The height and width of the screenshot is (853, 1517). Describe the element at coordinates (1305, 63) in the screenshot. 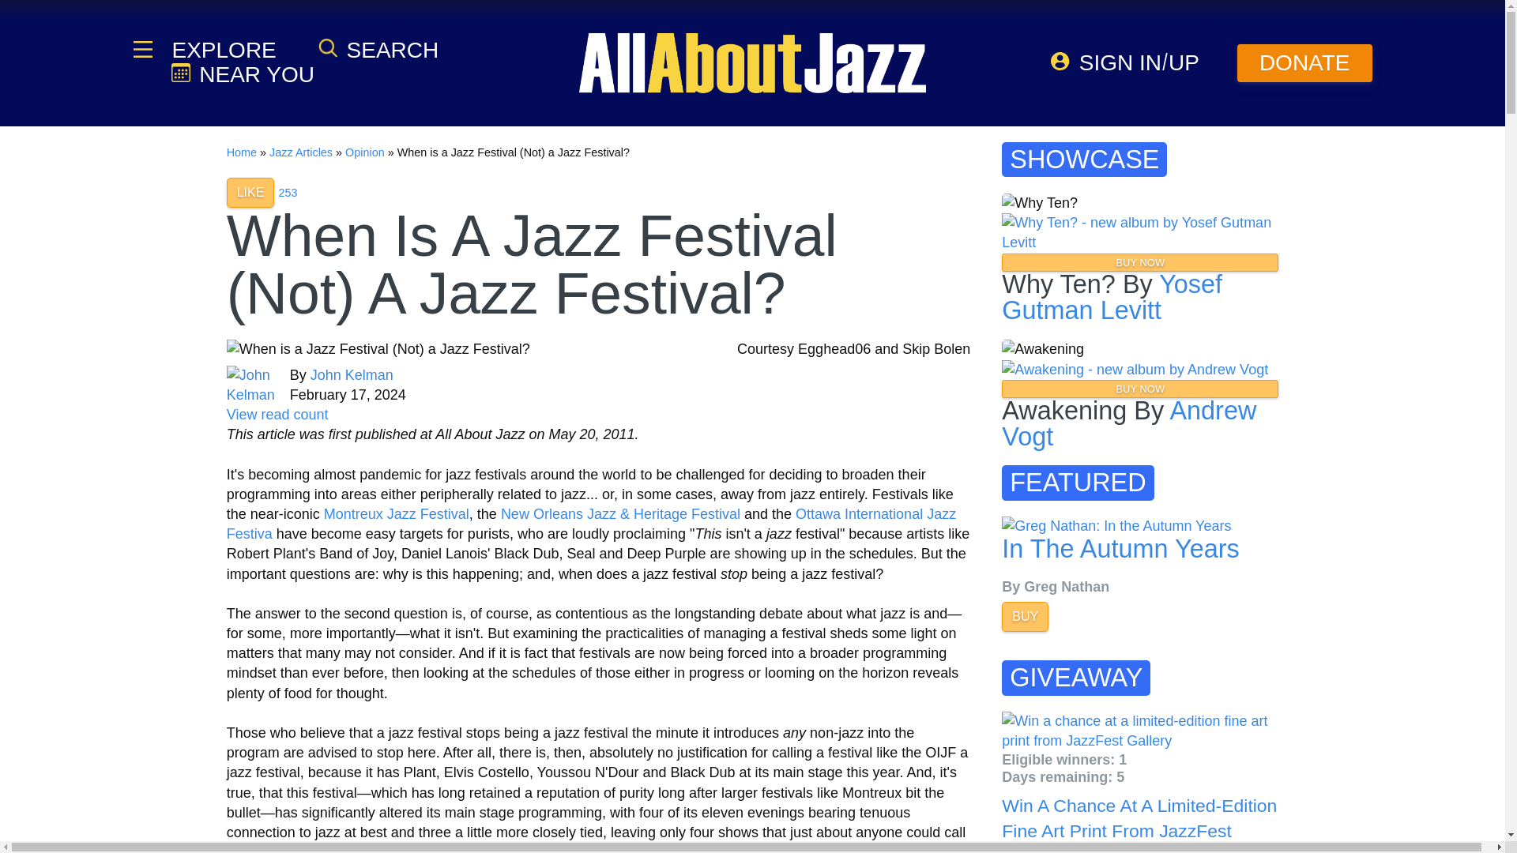

I see `Support All About Jazz and go ad-free!` at that location.